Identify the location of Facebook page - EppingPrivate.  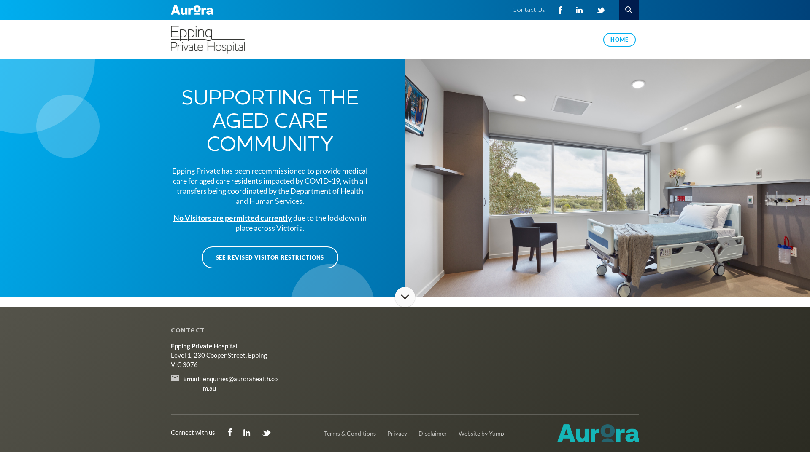
(560, 10).